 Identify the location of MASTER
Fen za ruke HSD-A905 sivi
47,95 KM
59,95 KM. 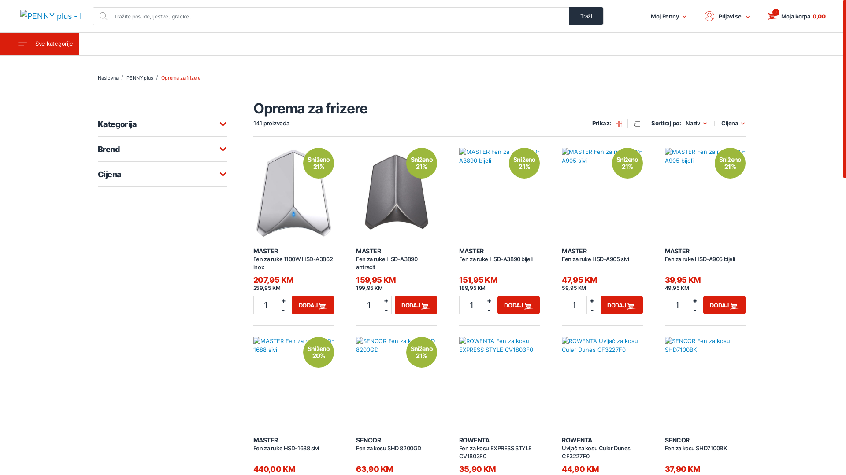
(602, 269).